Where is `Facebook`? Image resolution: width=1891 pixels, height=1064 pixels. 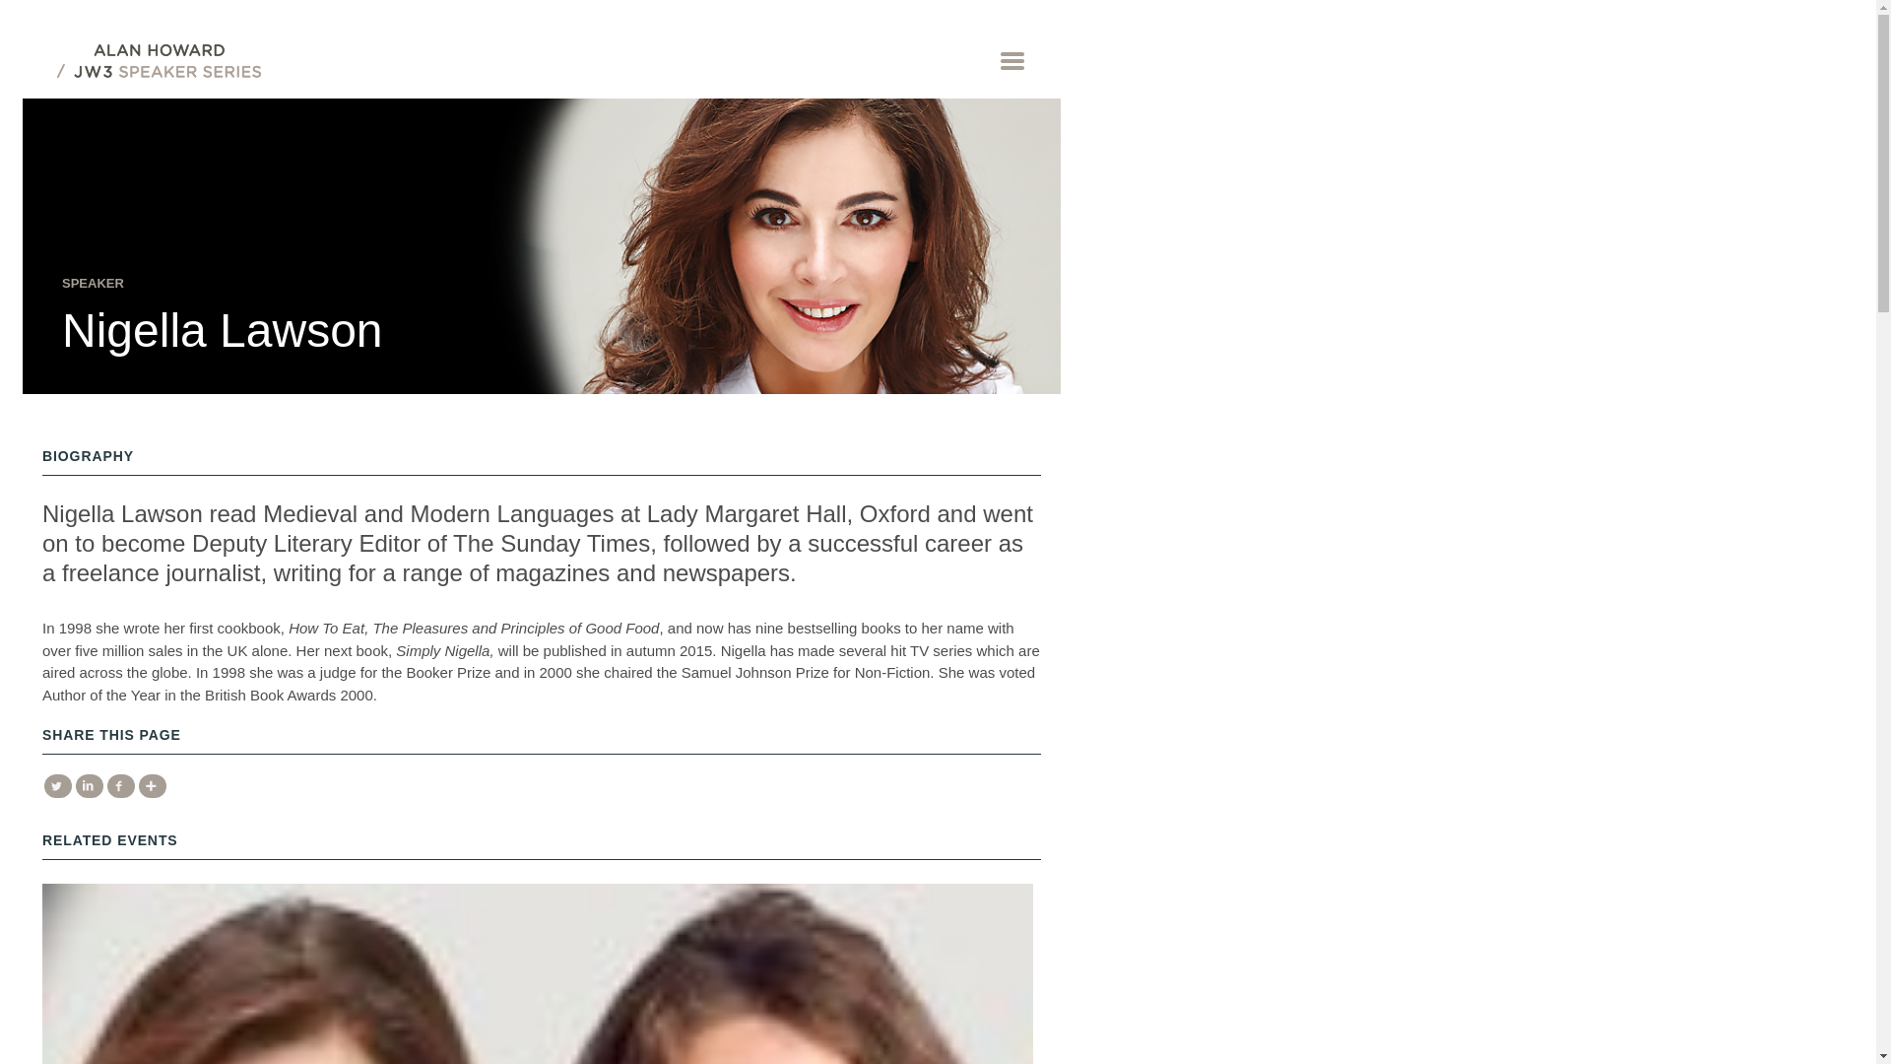
Facebook is located at coordinates (120, 786).